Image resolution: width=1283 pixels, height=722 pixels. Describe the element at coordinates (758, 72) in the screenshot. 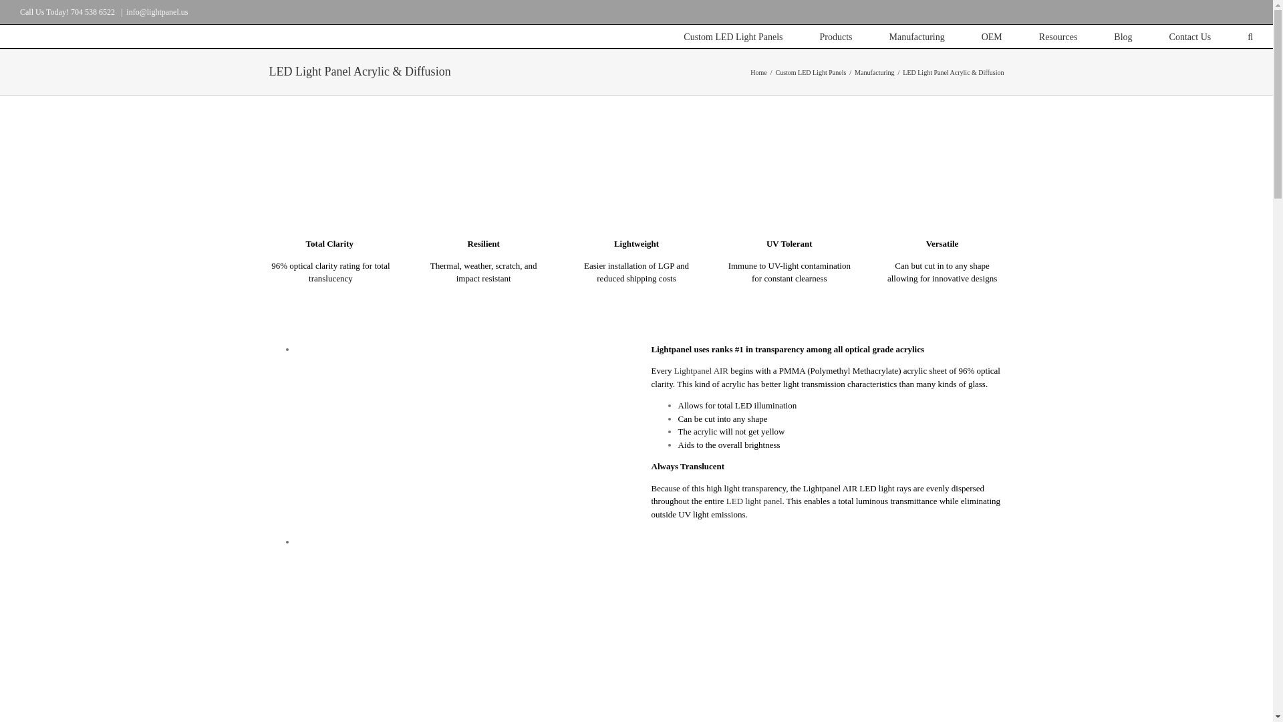

I see `Home` at that location.